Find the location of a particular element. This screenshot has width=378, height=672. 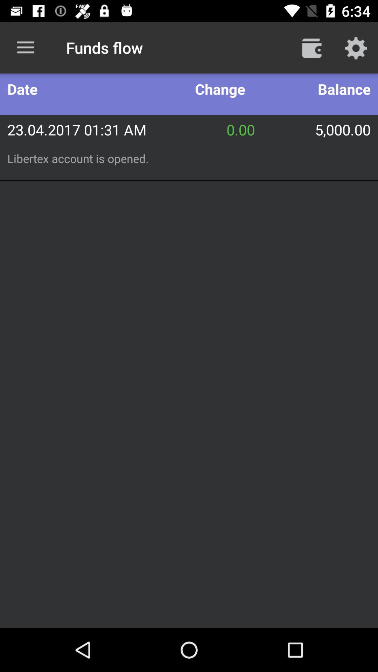

launch item next to funds flow is located at coordinates (311, 48).